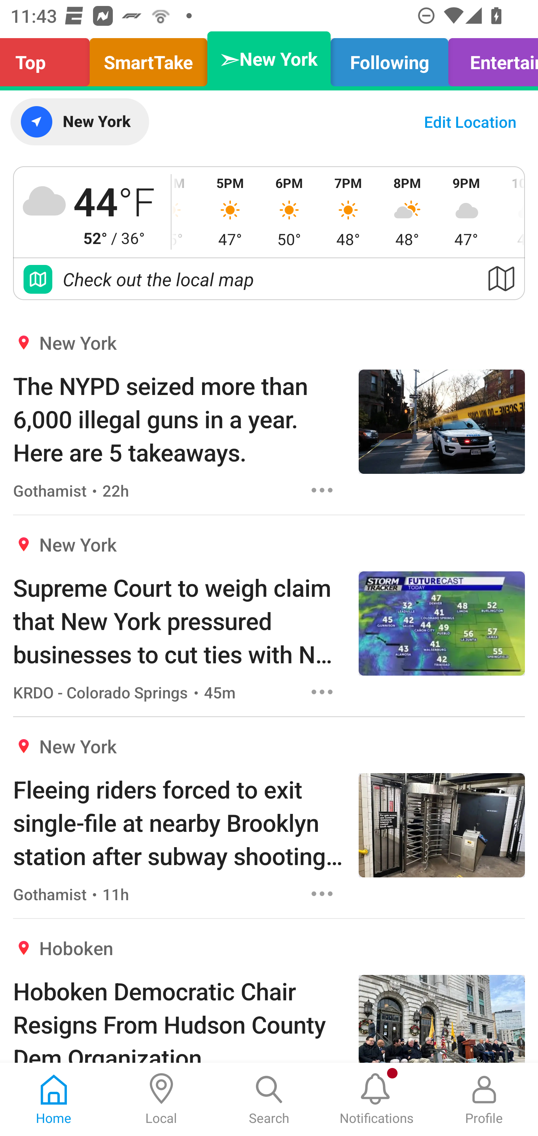 The height and width of the screenshot is (1136, 538). I want to click on 7PM 48°, so click(348, 212).